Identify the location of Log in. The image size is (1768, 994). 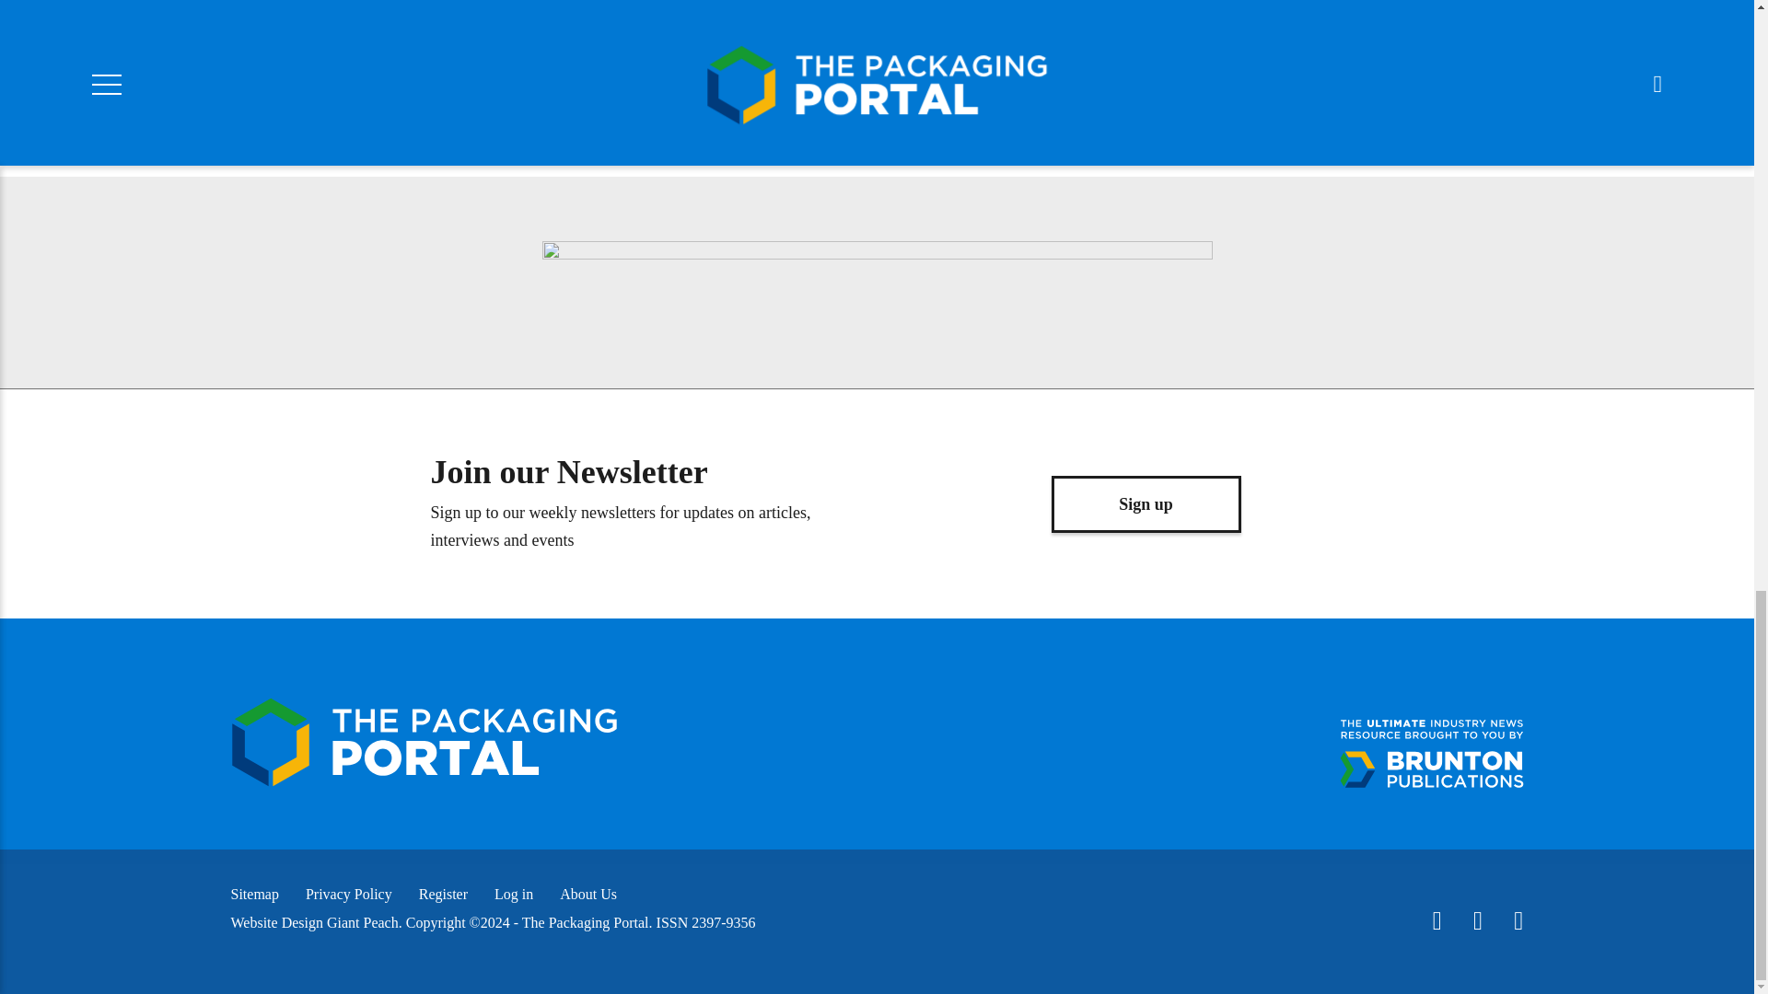
(514, 894).